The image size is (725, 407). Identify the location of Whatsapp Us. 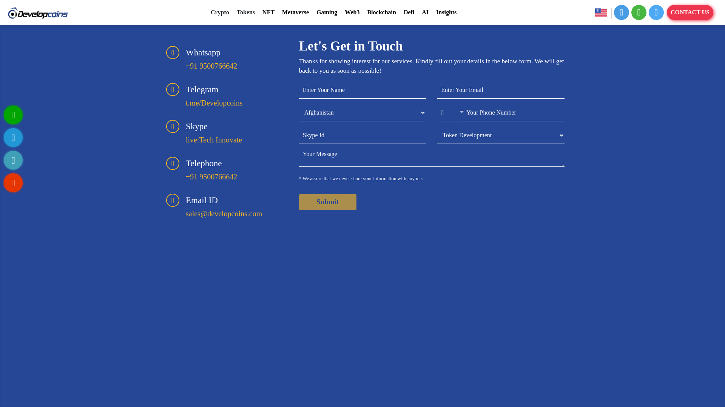
(639, 12).